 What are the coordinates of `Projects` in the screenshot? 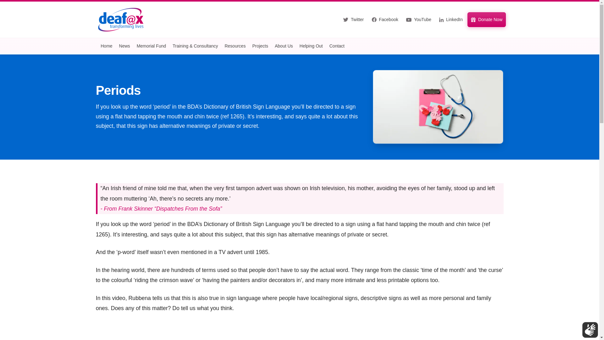 It's located at (260, 46).